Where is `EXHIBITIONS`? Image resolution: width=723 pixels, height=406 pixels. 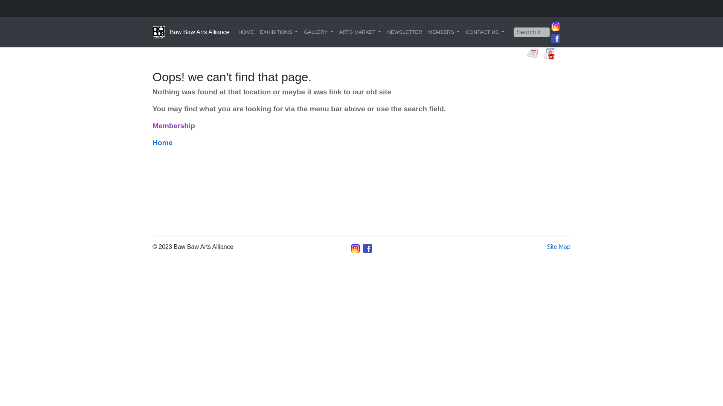 EXHIBITIONS is located at coordinates (279, 32).